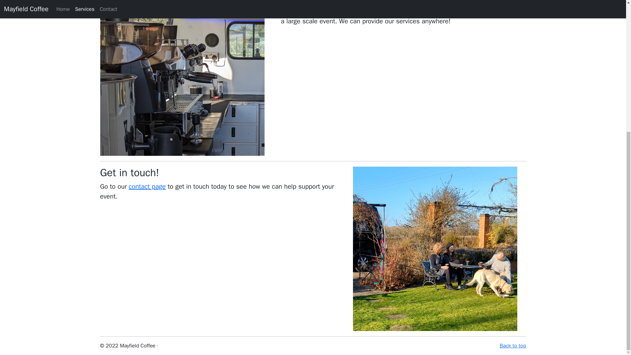  I want to click on Back to top, so click(513, 346).